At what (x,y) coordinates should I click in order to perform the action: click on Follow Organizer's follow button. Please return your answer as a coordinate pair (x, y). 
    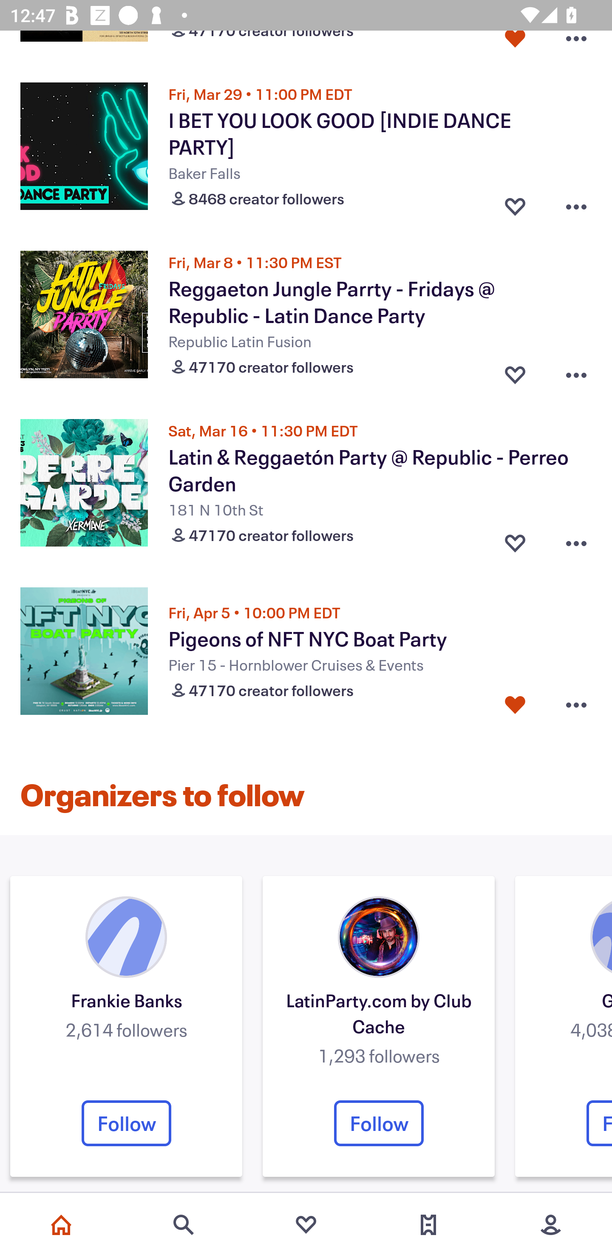
    Looking at the image, I should click on (379, 1123).